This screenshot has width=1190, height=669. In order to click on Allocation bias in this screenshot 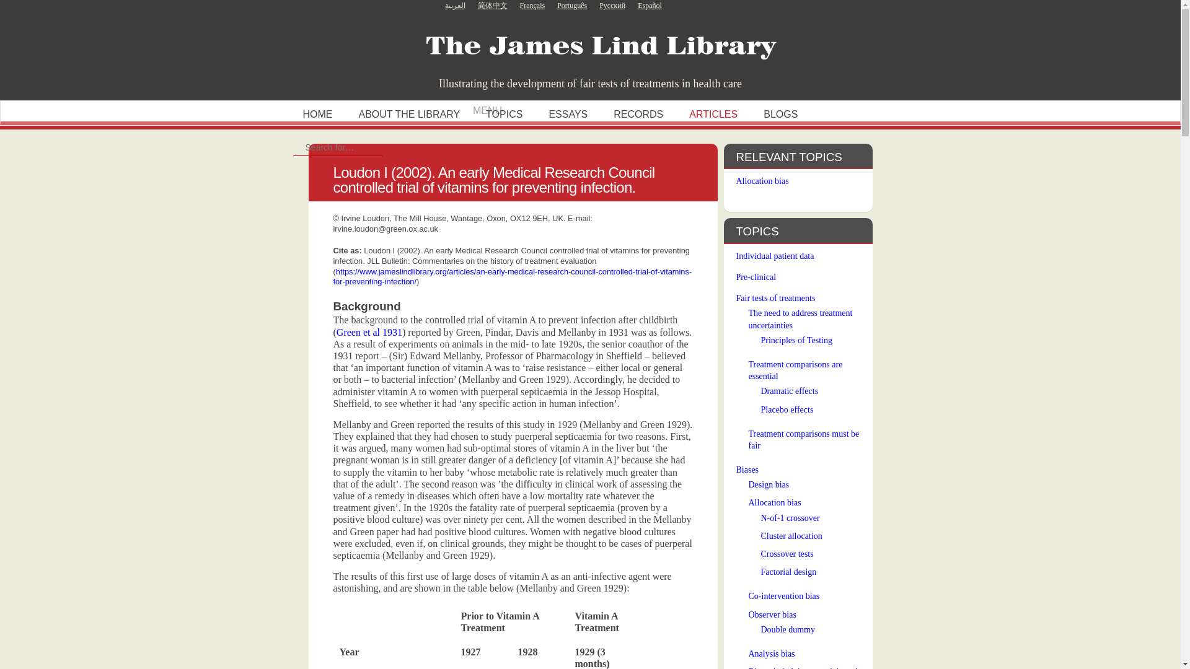, I will do `click(775, 502)`.